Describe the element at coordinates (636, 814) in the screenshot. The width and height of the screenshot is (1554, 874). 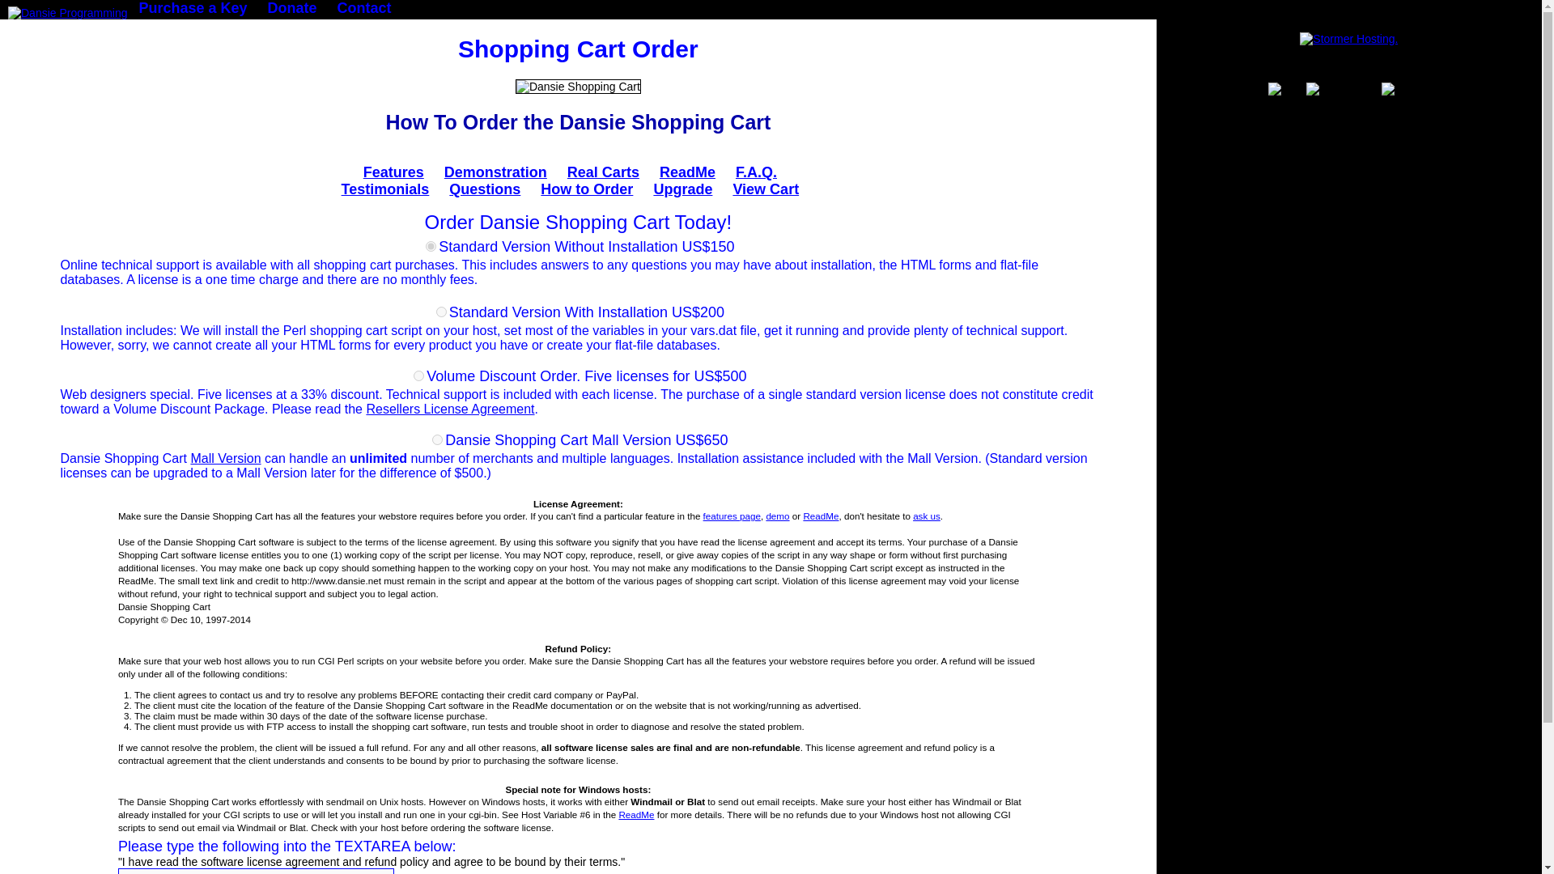
I see `ReadMe` at that location.